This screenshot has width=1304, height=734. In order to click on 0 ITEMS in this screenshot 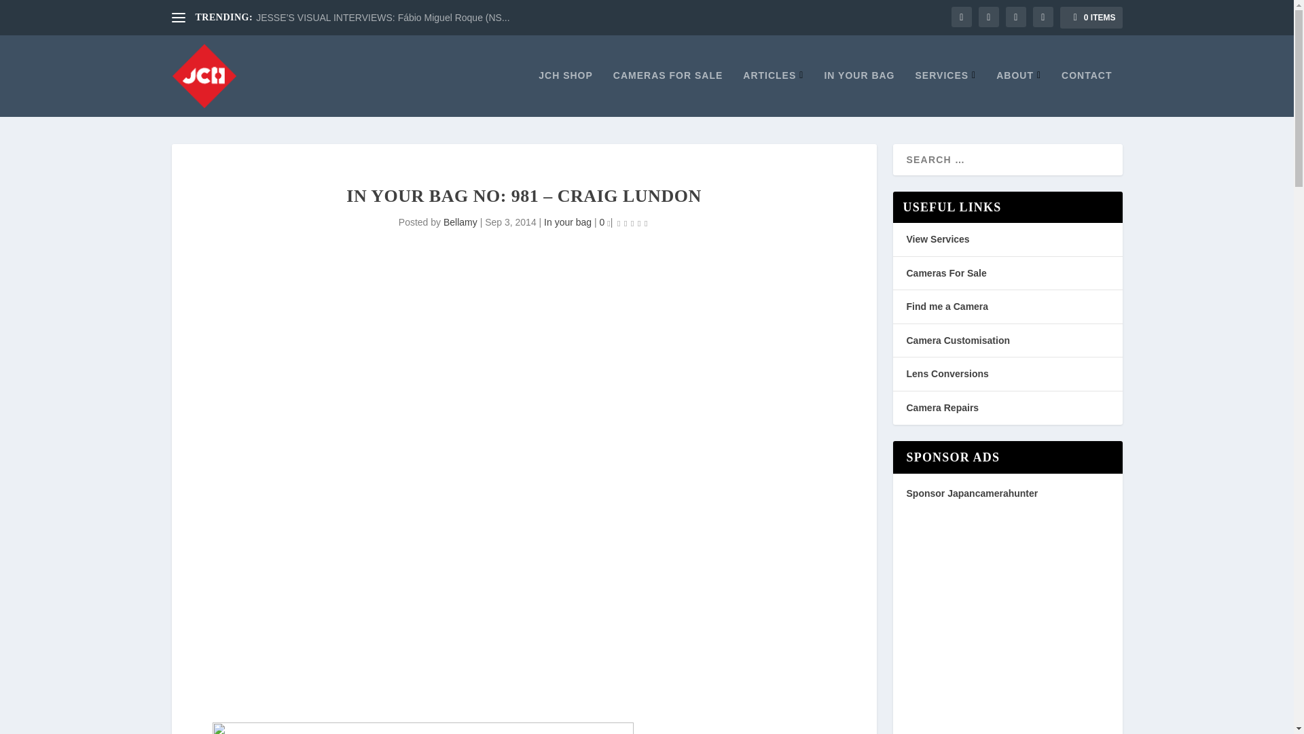, I will do `click(1091, 18)`.